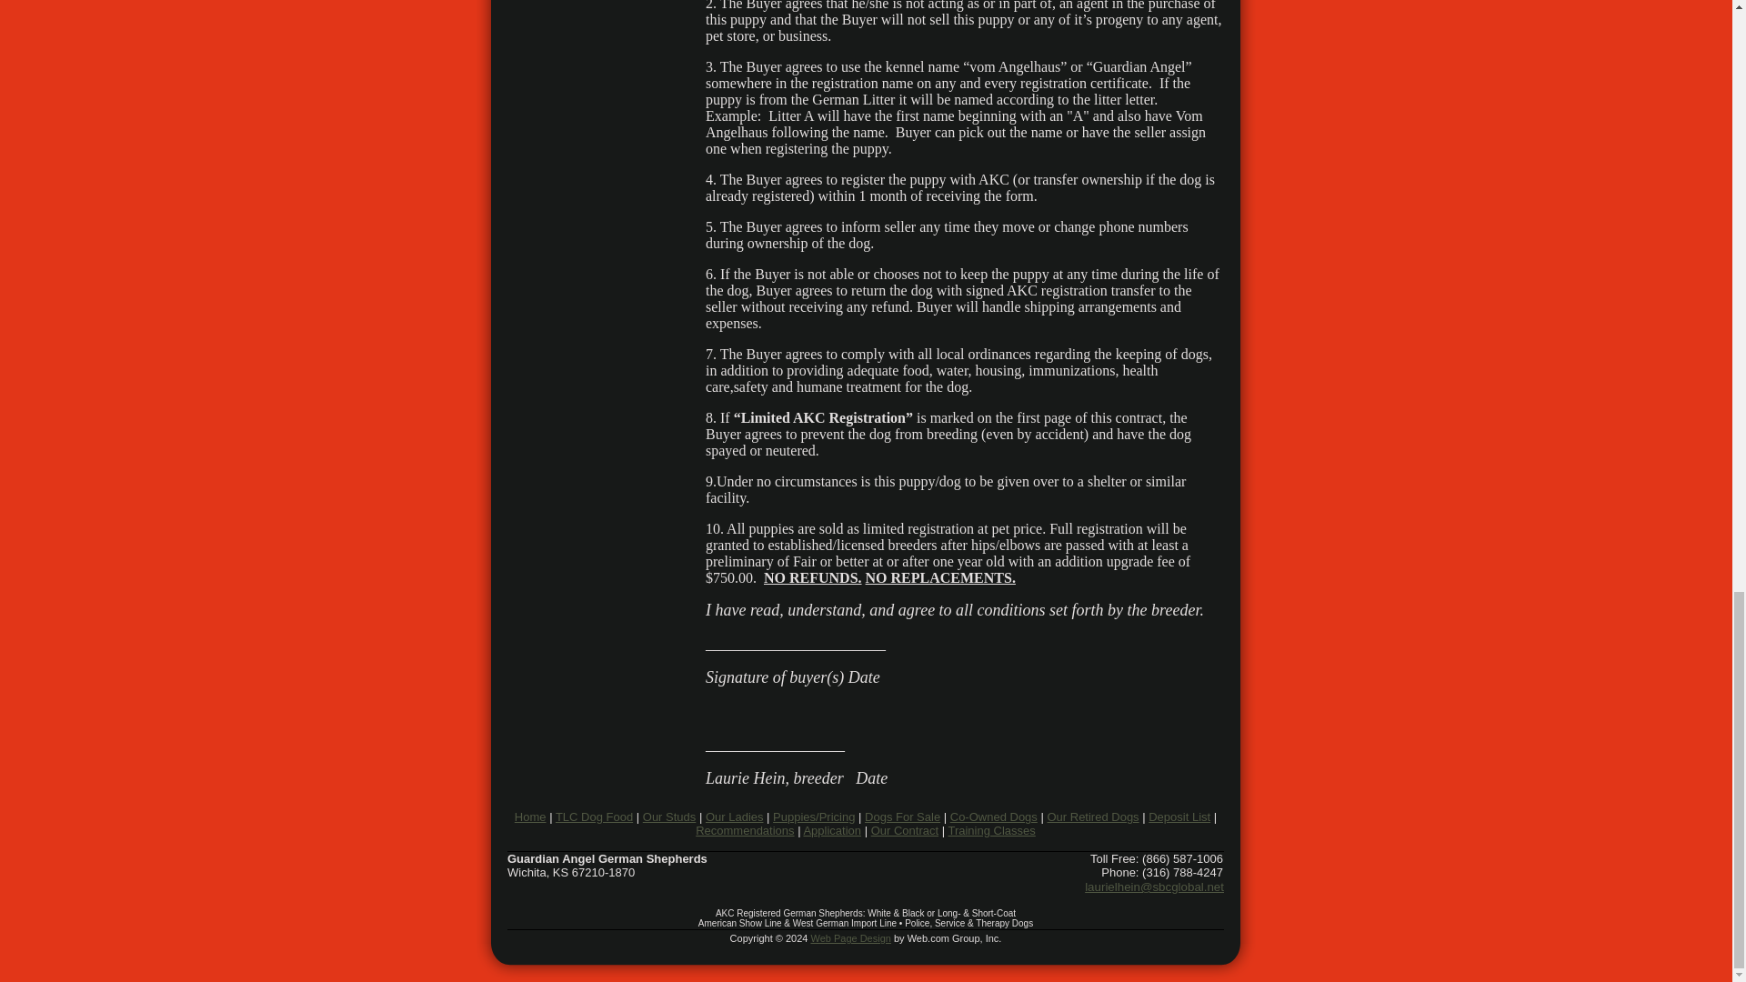 The width and height of the screenshot is (1746, 982). What do you see at coordinates (831, 831) in the screenshot?
I see `Application` at bounding box center [831, 831].